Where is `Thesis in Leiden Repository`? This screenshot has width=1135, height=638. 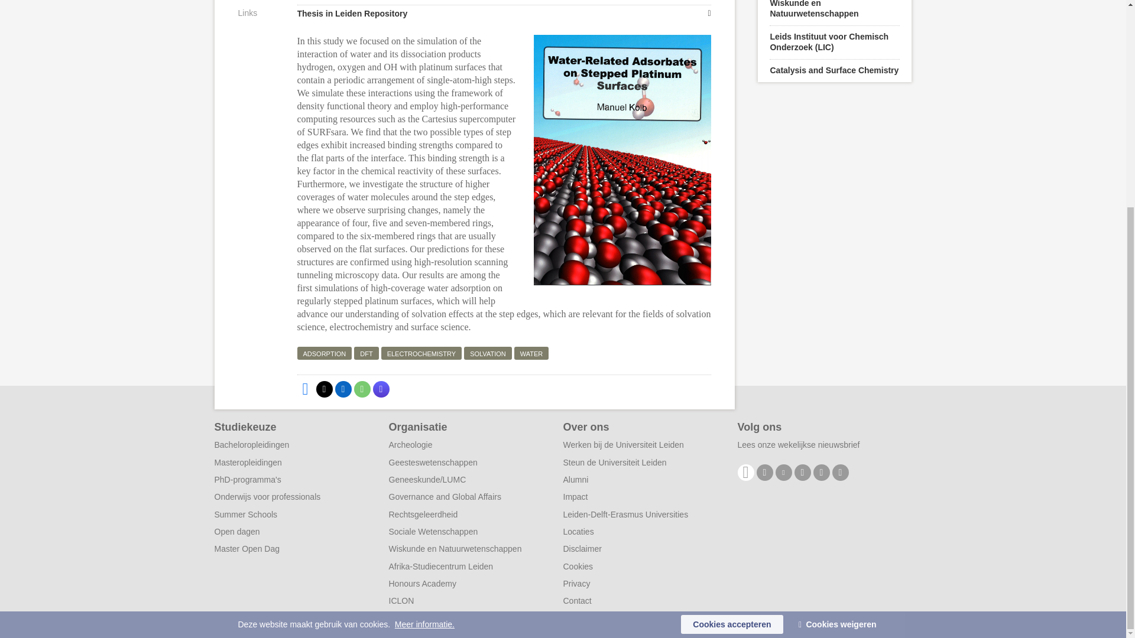
Thesis in Leiden Repository is located at coordinates (503, 13).